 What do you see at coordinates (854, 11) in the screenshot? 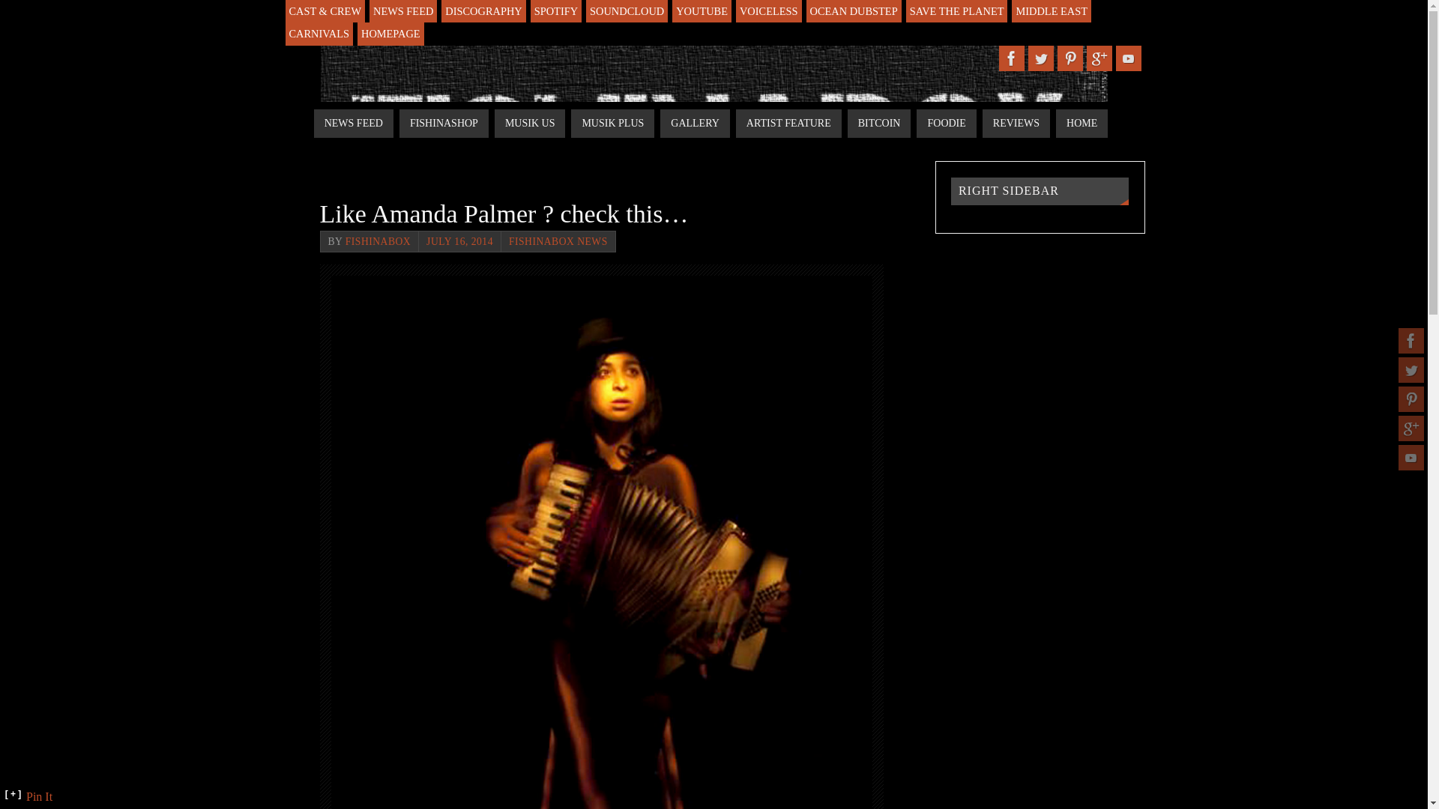
I see `OCEAN DUBSTEP` at bounding box center [854, 11].